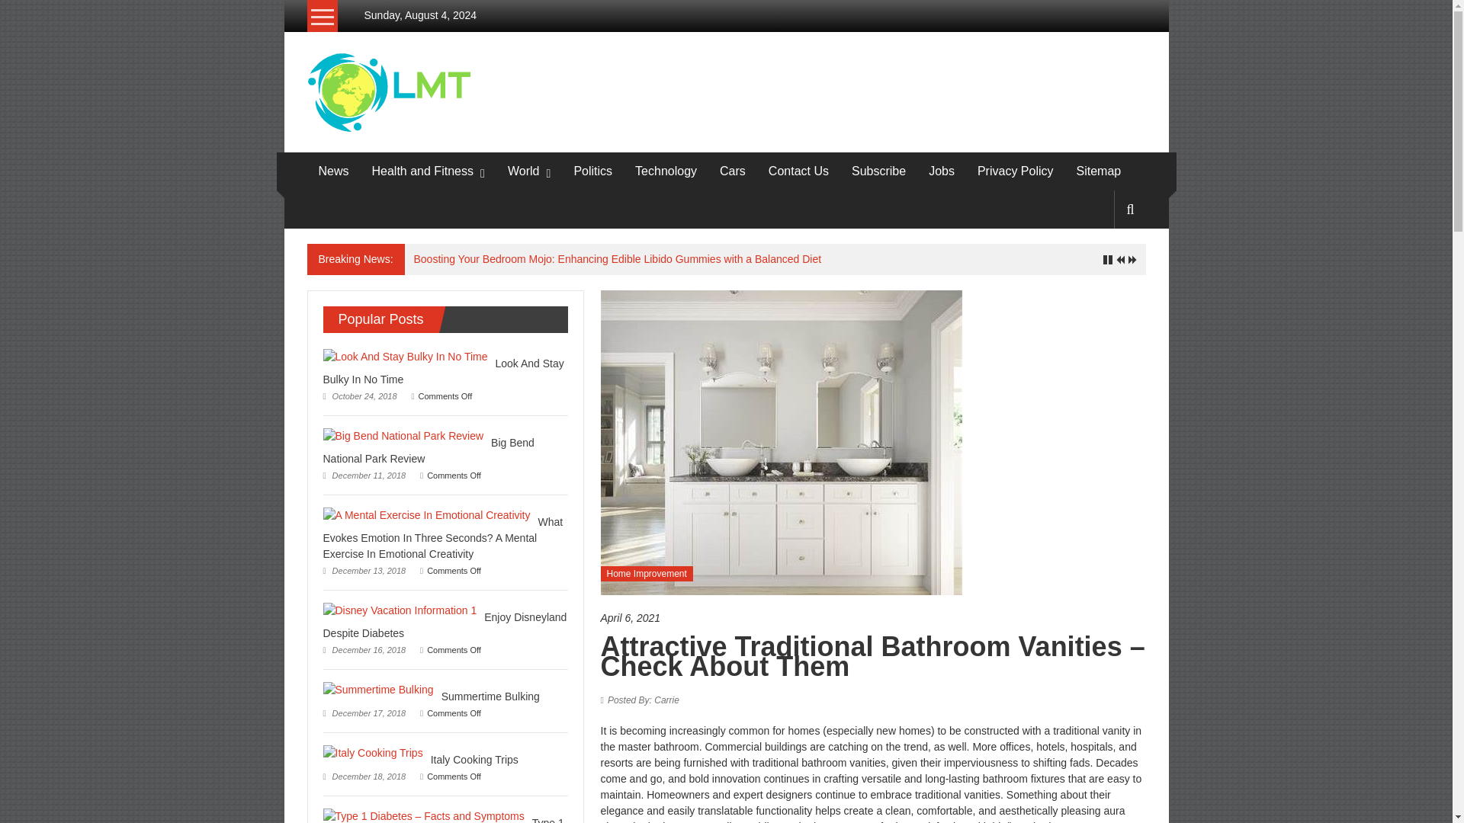 The width and height of the screenshot is (1464, 823). I want to click on Politics, so click(592, 171).